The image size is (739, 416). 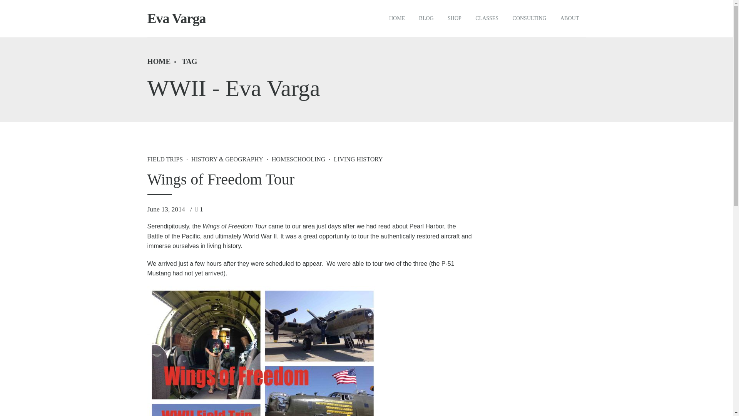 What do you see at coordinates (487, 18) in the screenshot?
I see `CLASSES` at bounding box center [487, 18].